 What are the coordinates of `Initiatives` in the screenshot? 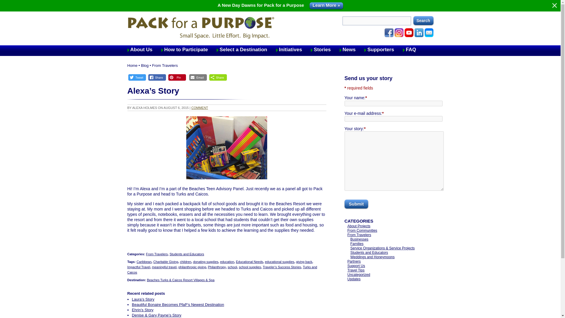 It's located at (293, 49).